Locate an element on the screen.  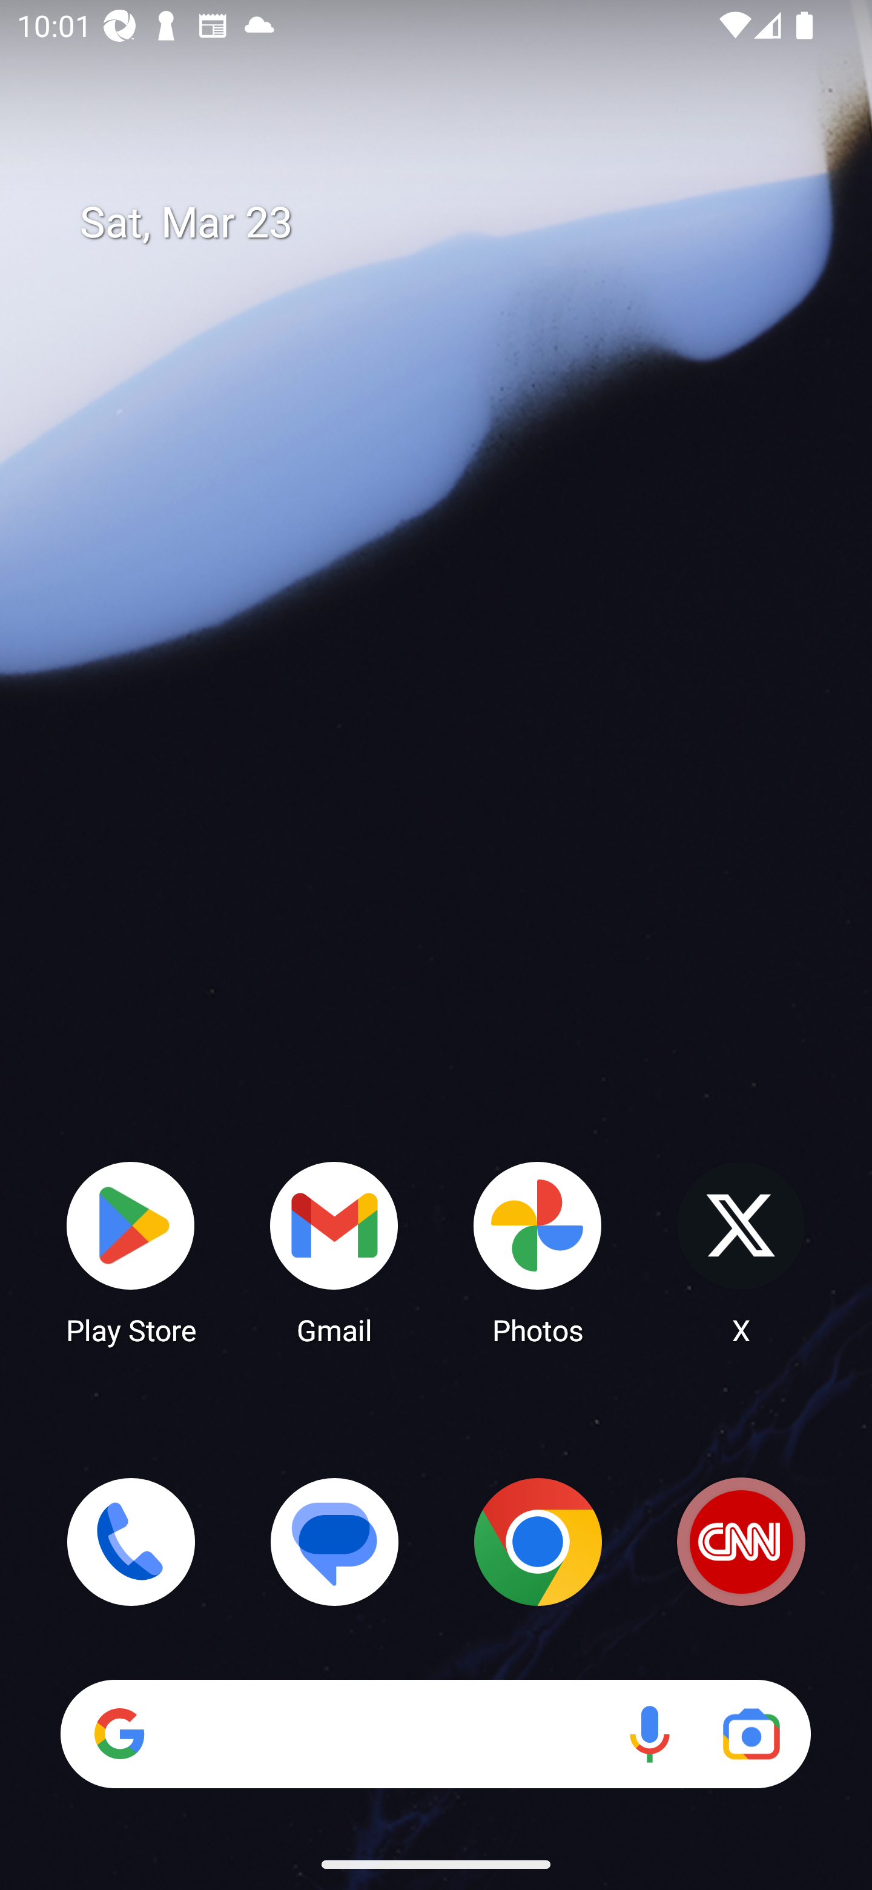
Sat, Mar 23 is located at coordinates (453, 223).